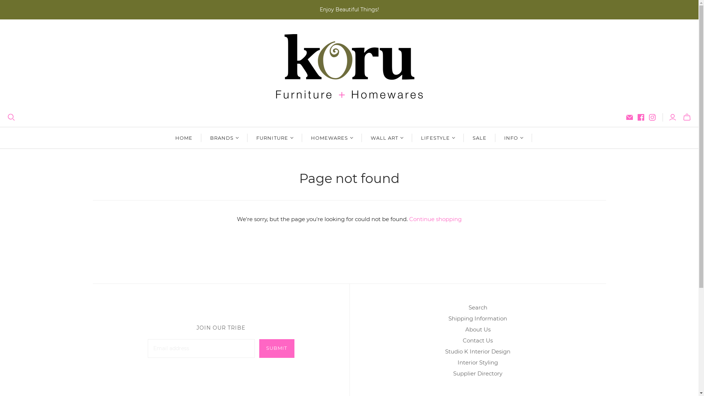 This screenshot has height=396, width=704. What do you see at coordinates (478, 373) in the screenshot?
I see `Supplier Directory` at bounding box center [478, 373].